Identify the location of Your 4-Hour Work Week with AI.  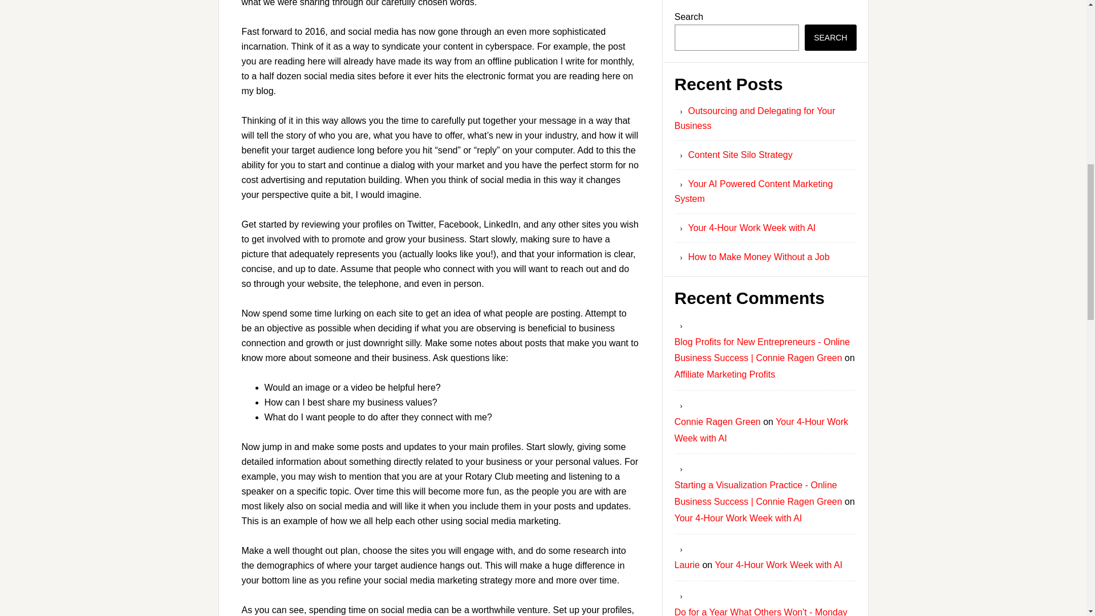
(738, 518).